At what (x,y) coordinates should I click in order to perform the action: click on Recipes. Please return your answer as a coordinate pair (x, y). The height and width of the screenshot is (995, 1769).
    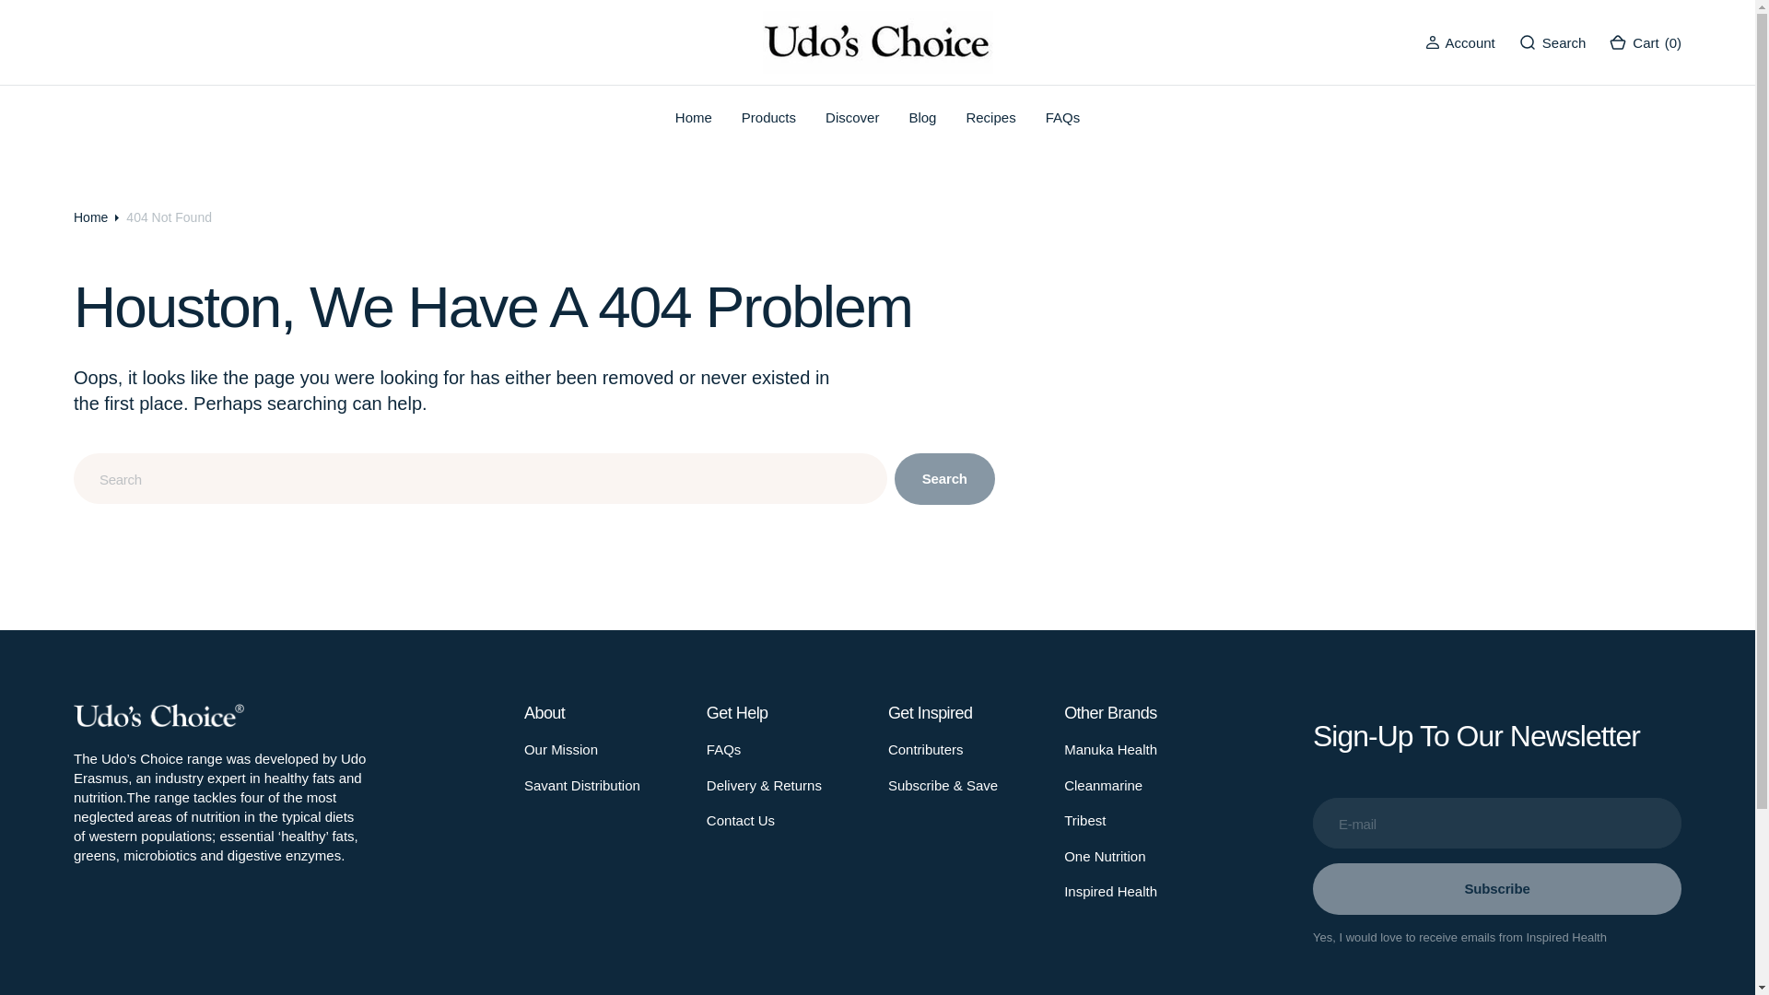
    Looking at the image, I should click on (990, 117).